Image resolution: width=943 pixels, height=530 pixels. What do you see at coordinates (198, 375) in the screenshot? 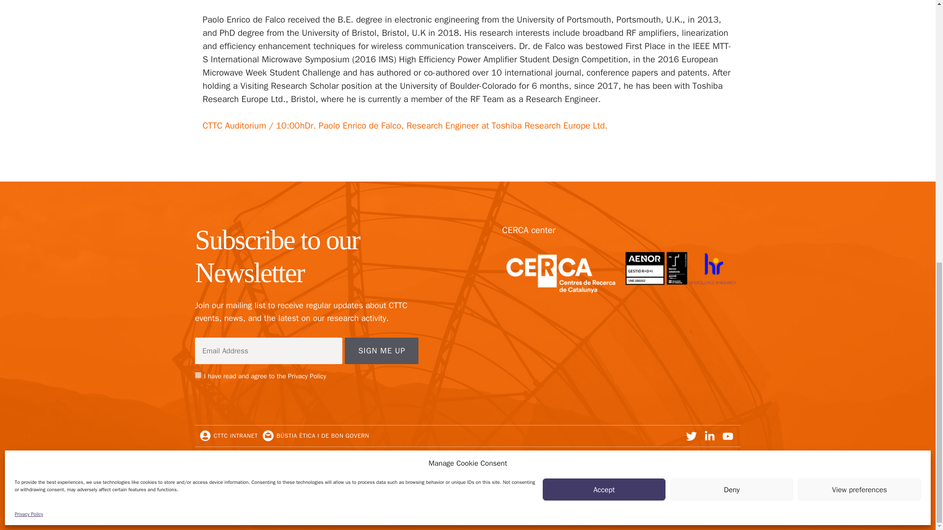
I see `1` at bounding box center [198, 375].